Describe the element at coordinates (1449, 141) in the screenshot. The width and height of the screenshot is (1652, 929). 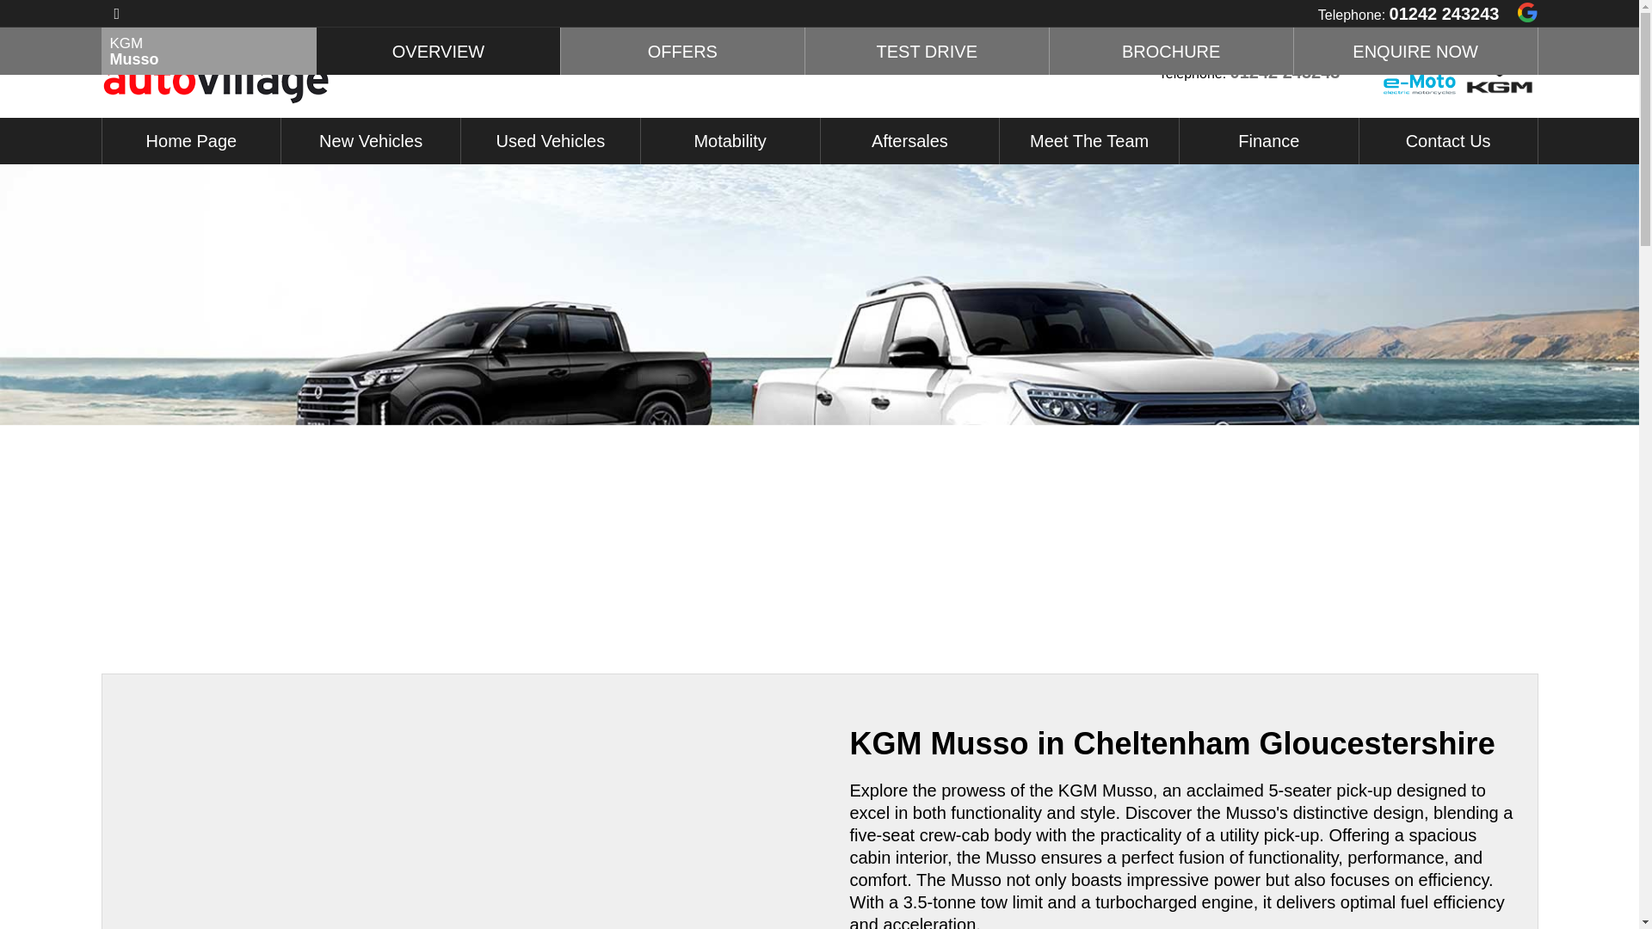
I see `Contact Us` at that location.